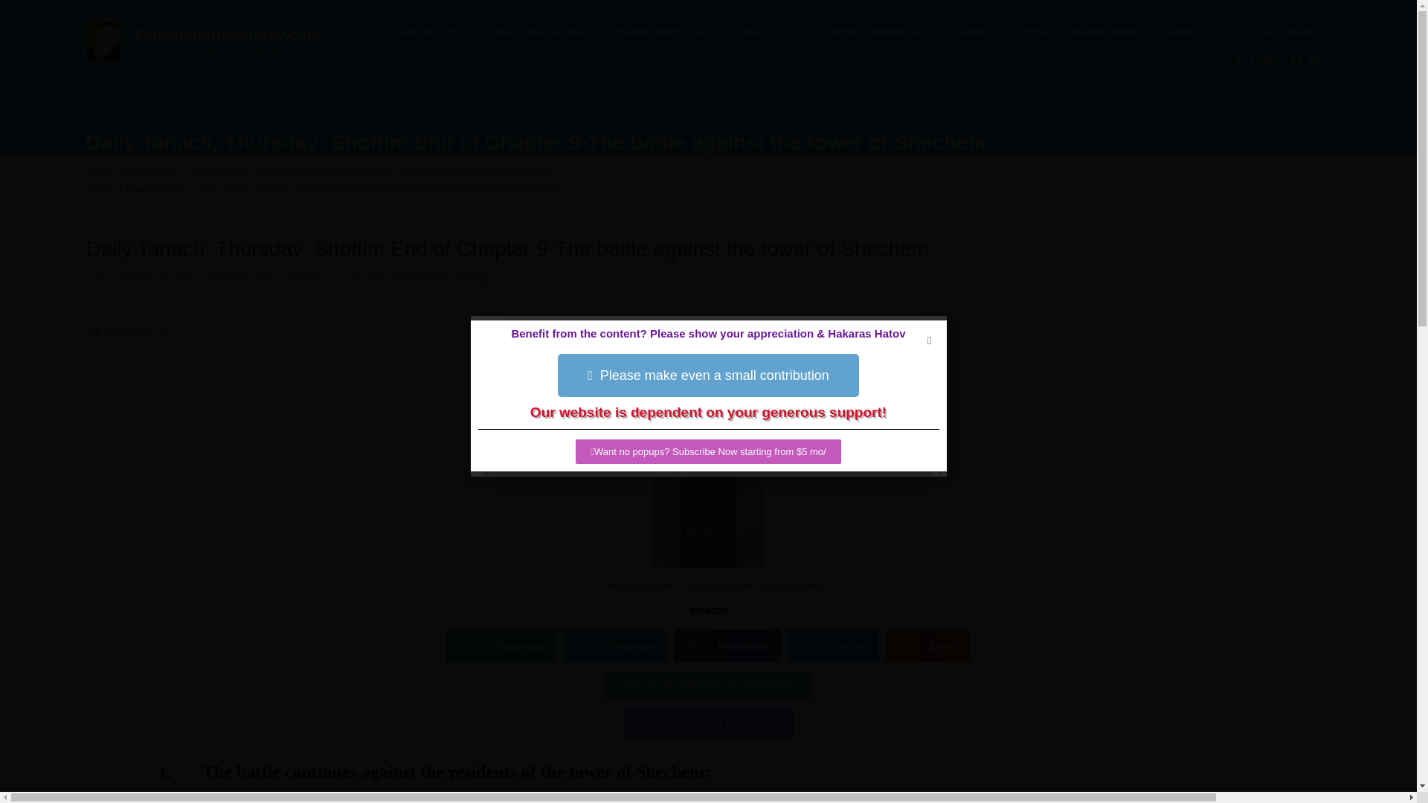  What do you see at coordinates (272, 278) in the screenshot?
I see `Posts by Rabbi Yaakov Goldstein` at bounding box center [272, 278].